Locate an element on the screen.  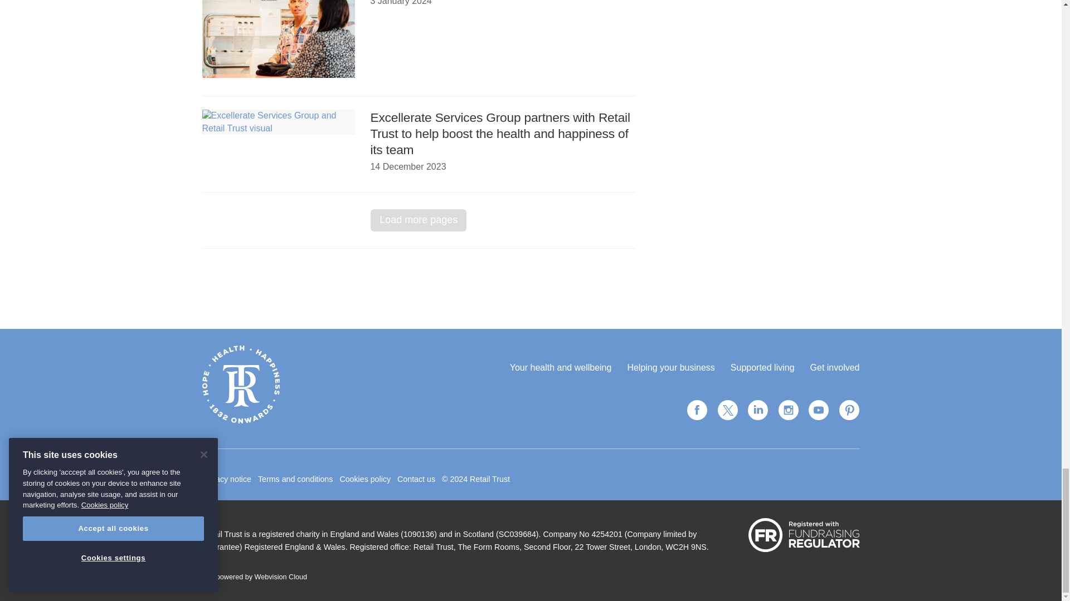
Connect with us on Pinterest is located at coordinates (848, 410).